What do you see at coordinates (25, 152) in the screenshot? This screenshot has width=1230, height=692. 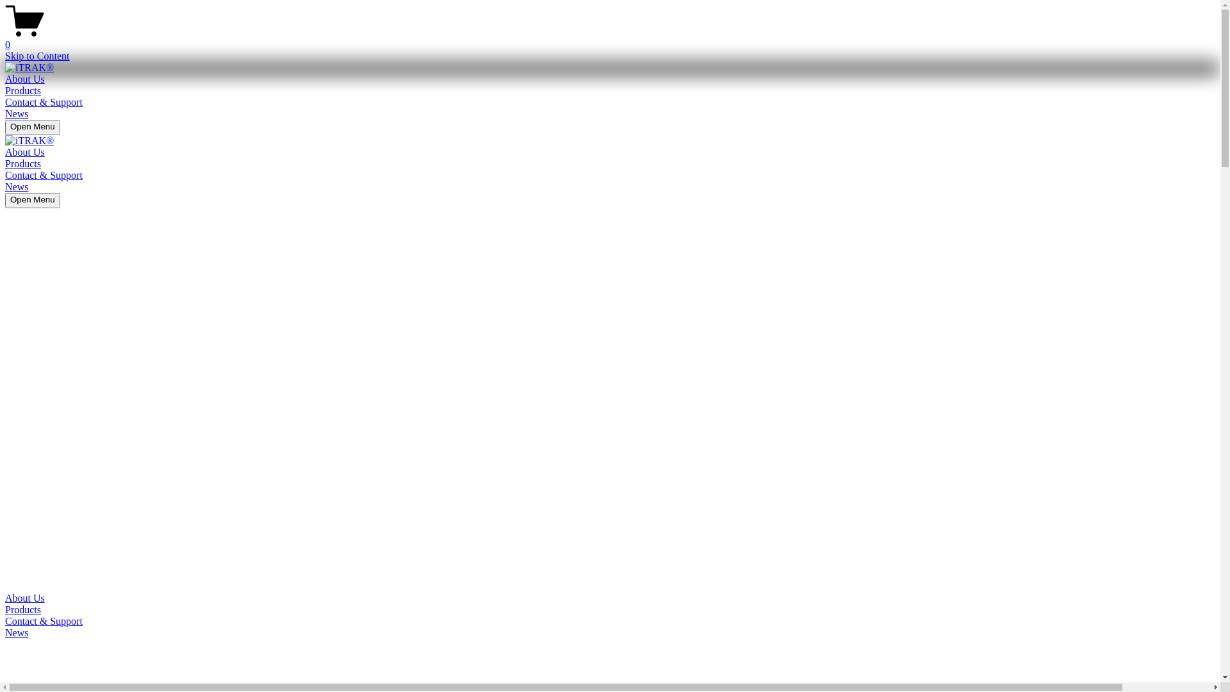 I see `About Us` at bounding box center [25, 152].